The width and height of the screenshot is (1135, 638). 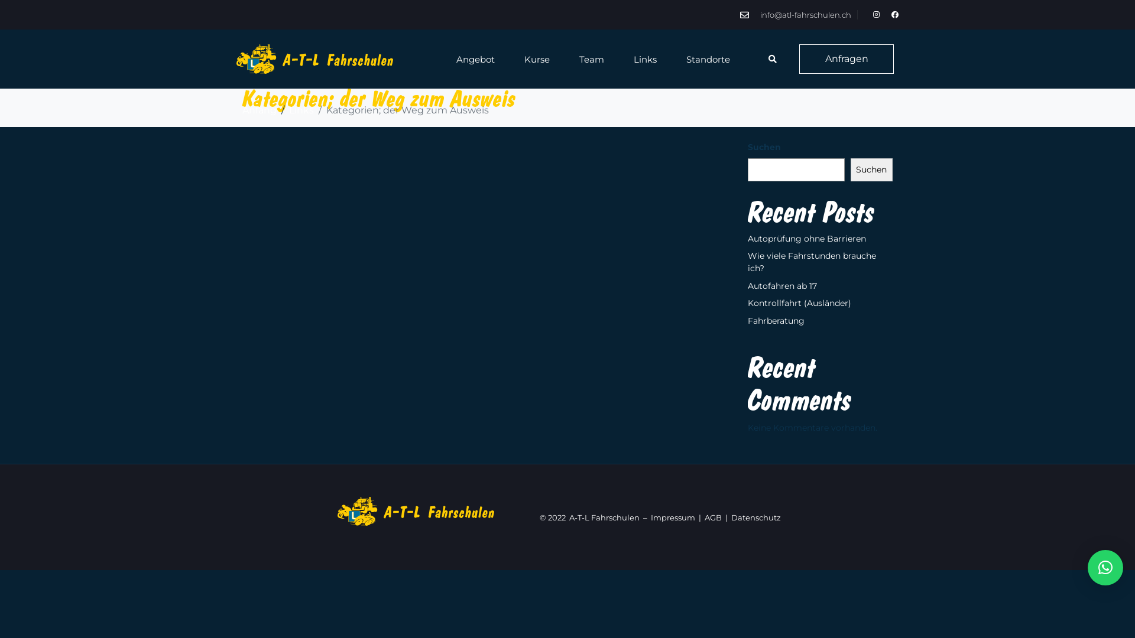 What do you see at coordinates (301, 110) in the screenshot?
I see `Links` at bounding box center [301, 110].